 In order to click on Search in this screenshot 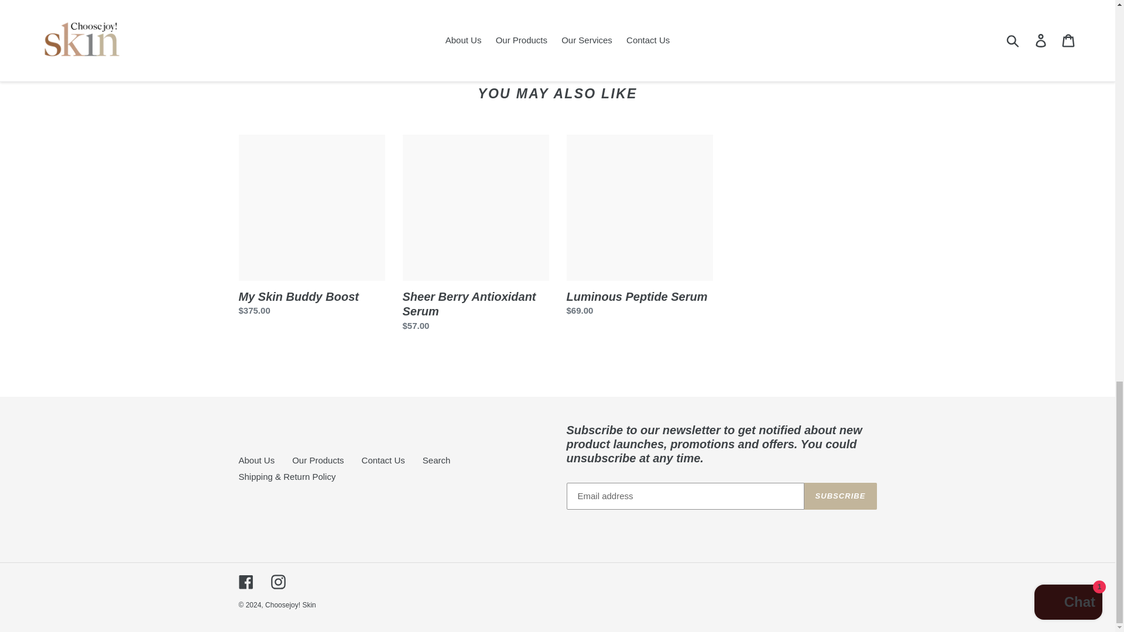, I will do `click(318, 460)`.